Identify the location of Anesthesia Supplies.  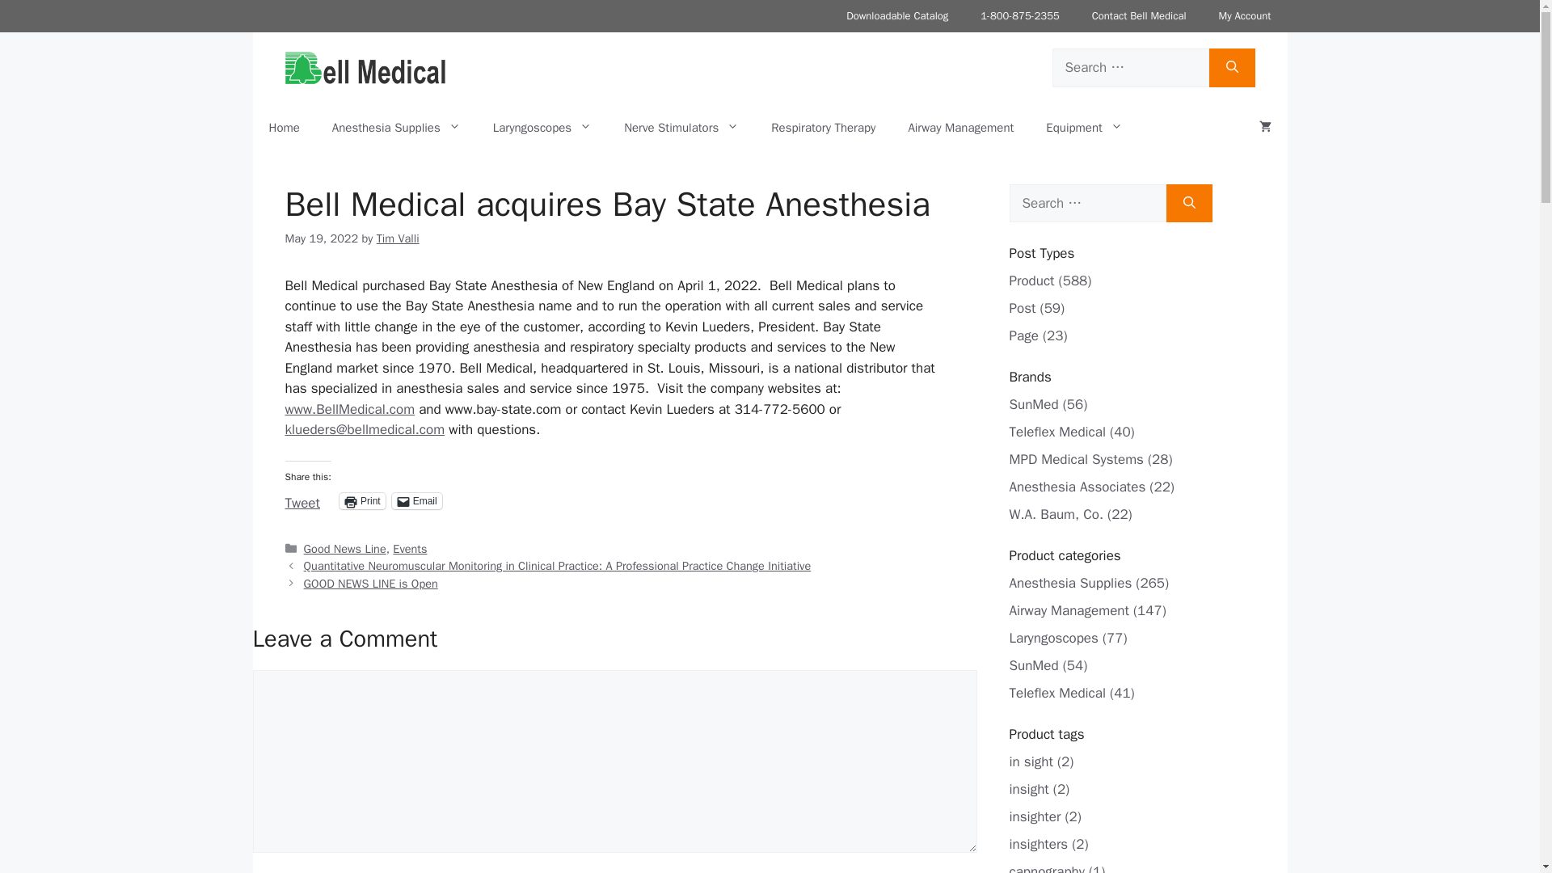
(396, 128).